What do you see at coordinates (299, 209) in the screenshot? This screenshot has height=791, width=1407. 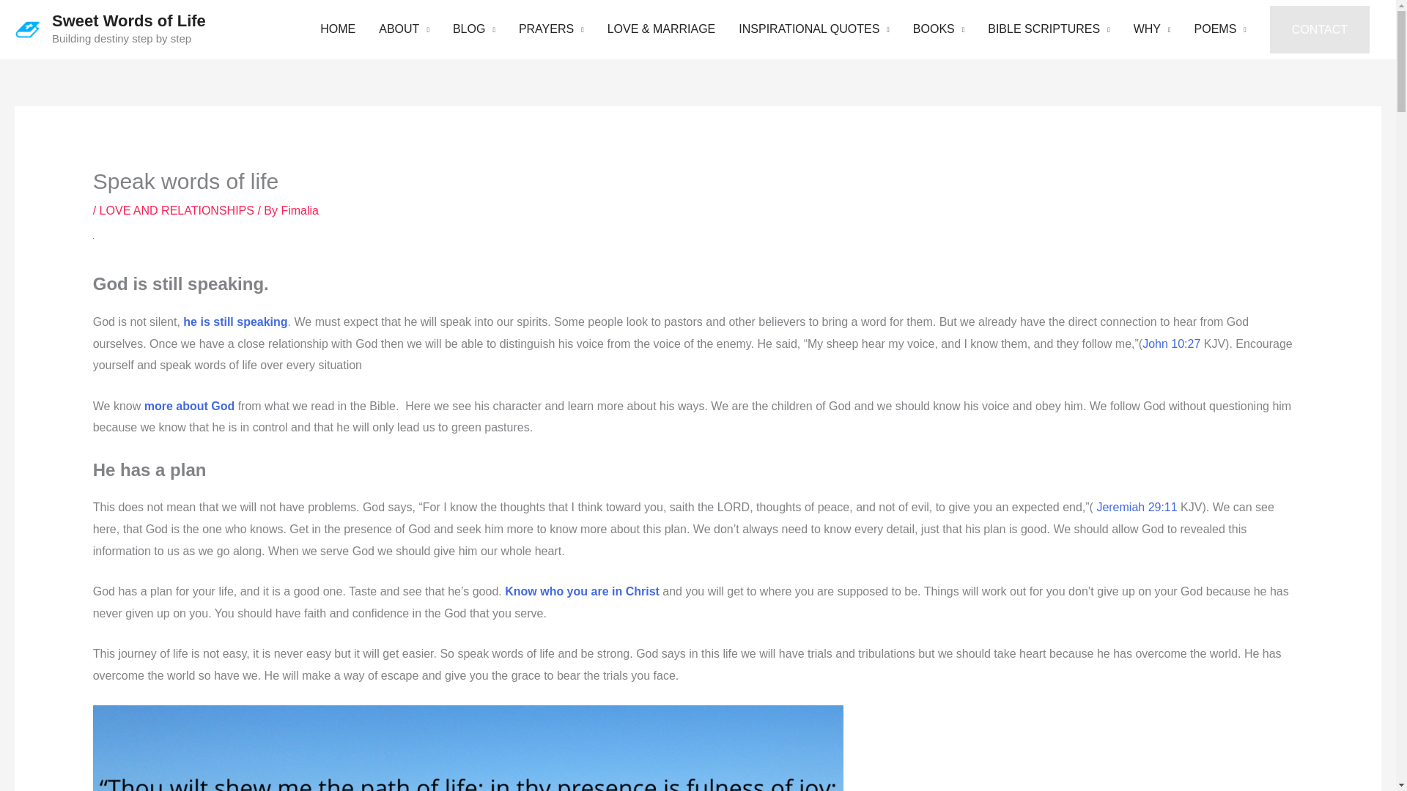 I see `View all posts by Fimalia` at bounding box center [299, 209].